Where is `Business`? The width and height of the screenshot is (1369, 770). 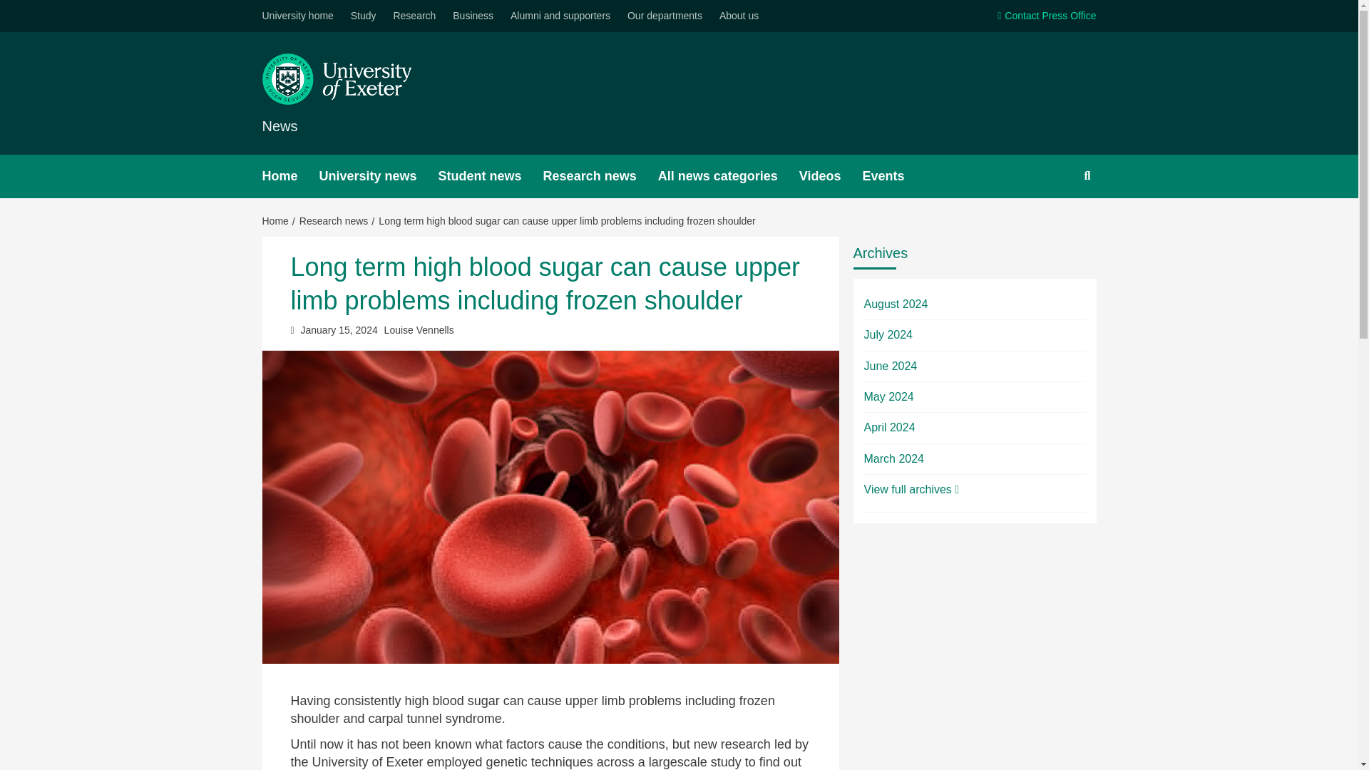 Business is located at coordinates (473, 16).